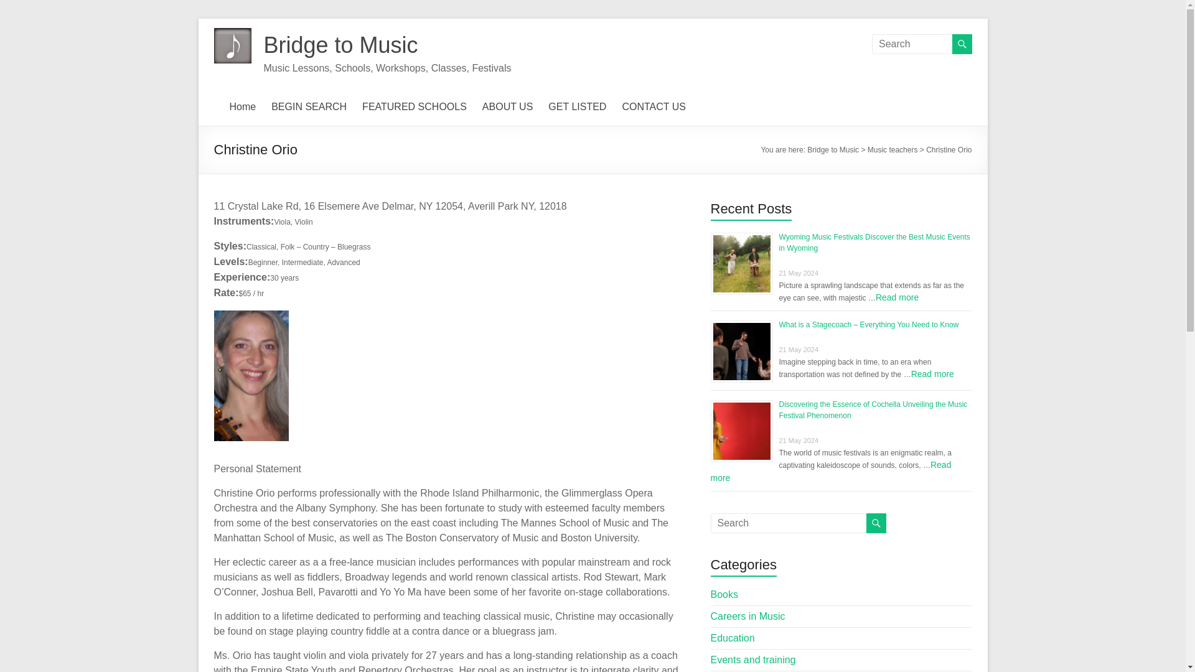  Describe the element at coordinates (577, 106) in the screenshot. I see `GET LISTED` at that location.